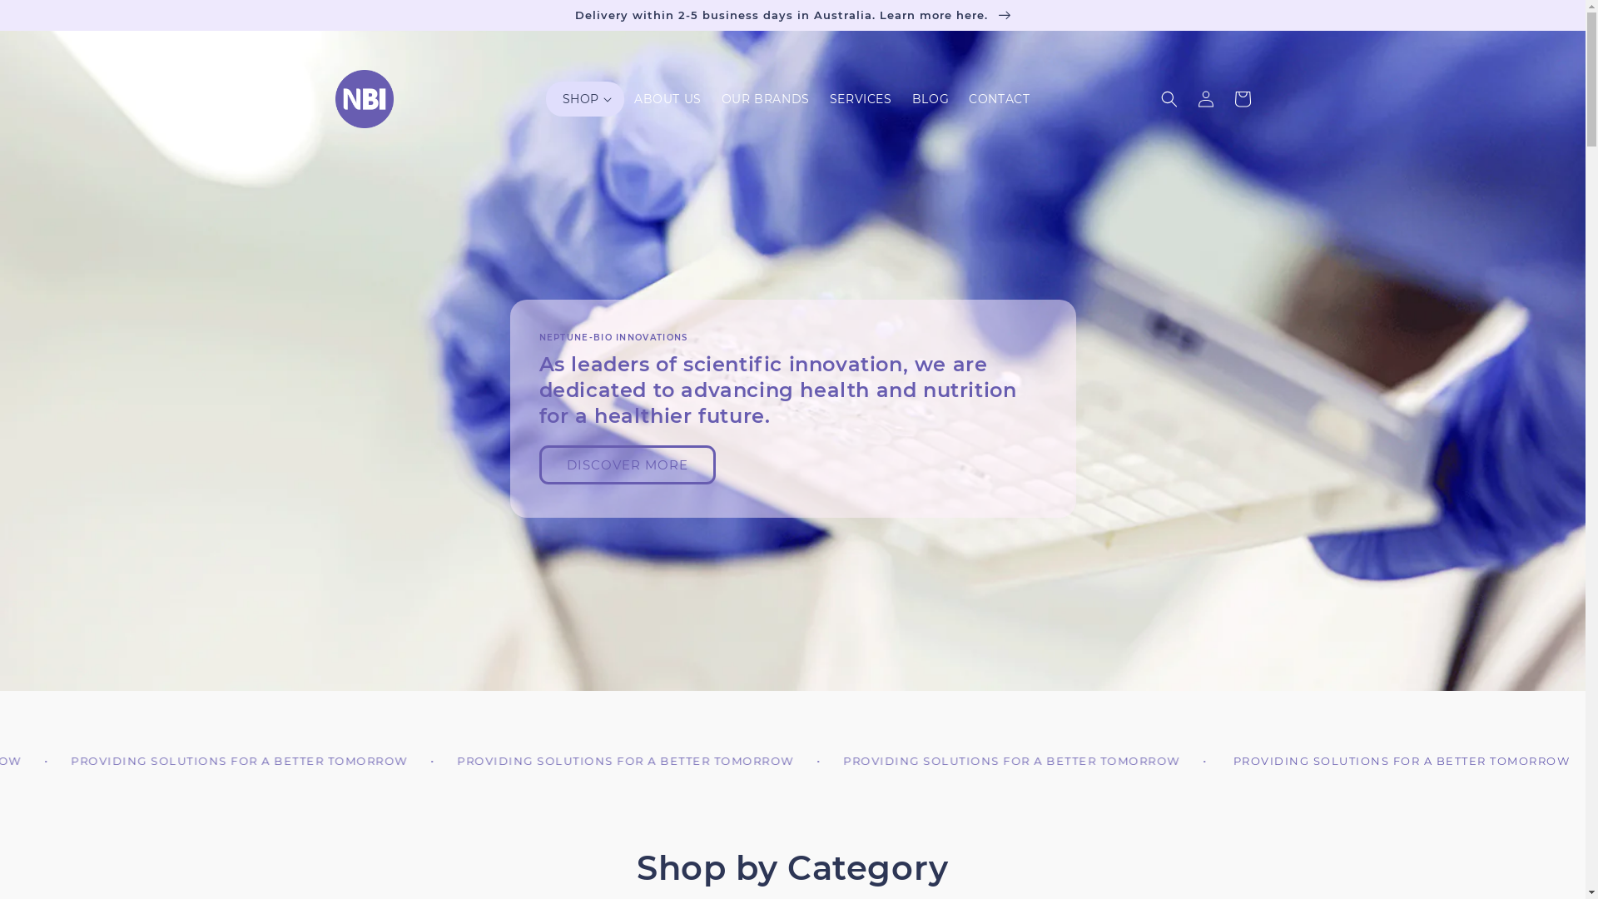  Describe the element at coordinates (931, 99) in the screenshot. I see `BLOG` at that location.